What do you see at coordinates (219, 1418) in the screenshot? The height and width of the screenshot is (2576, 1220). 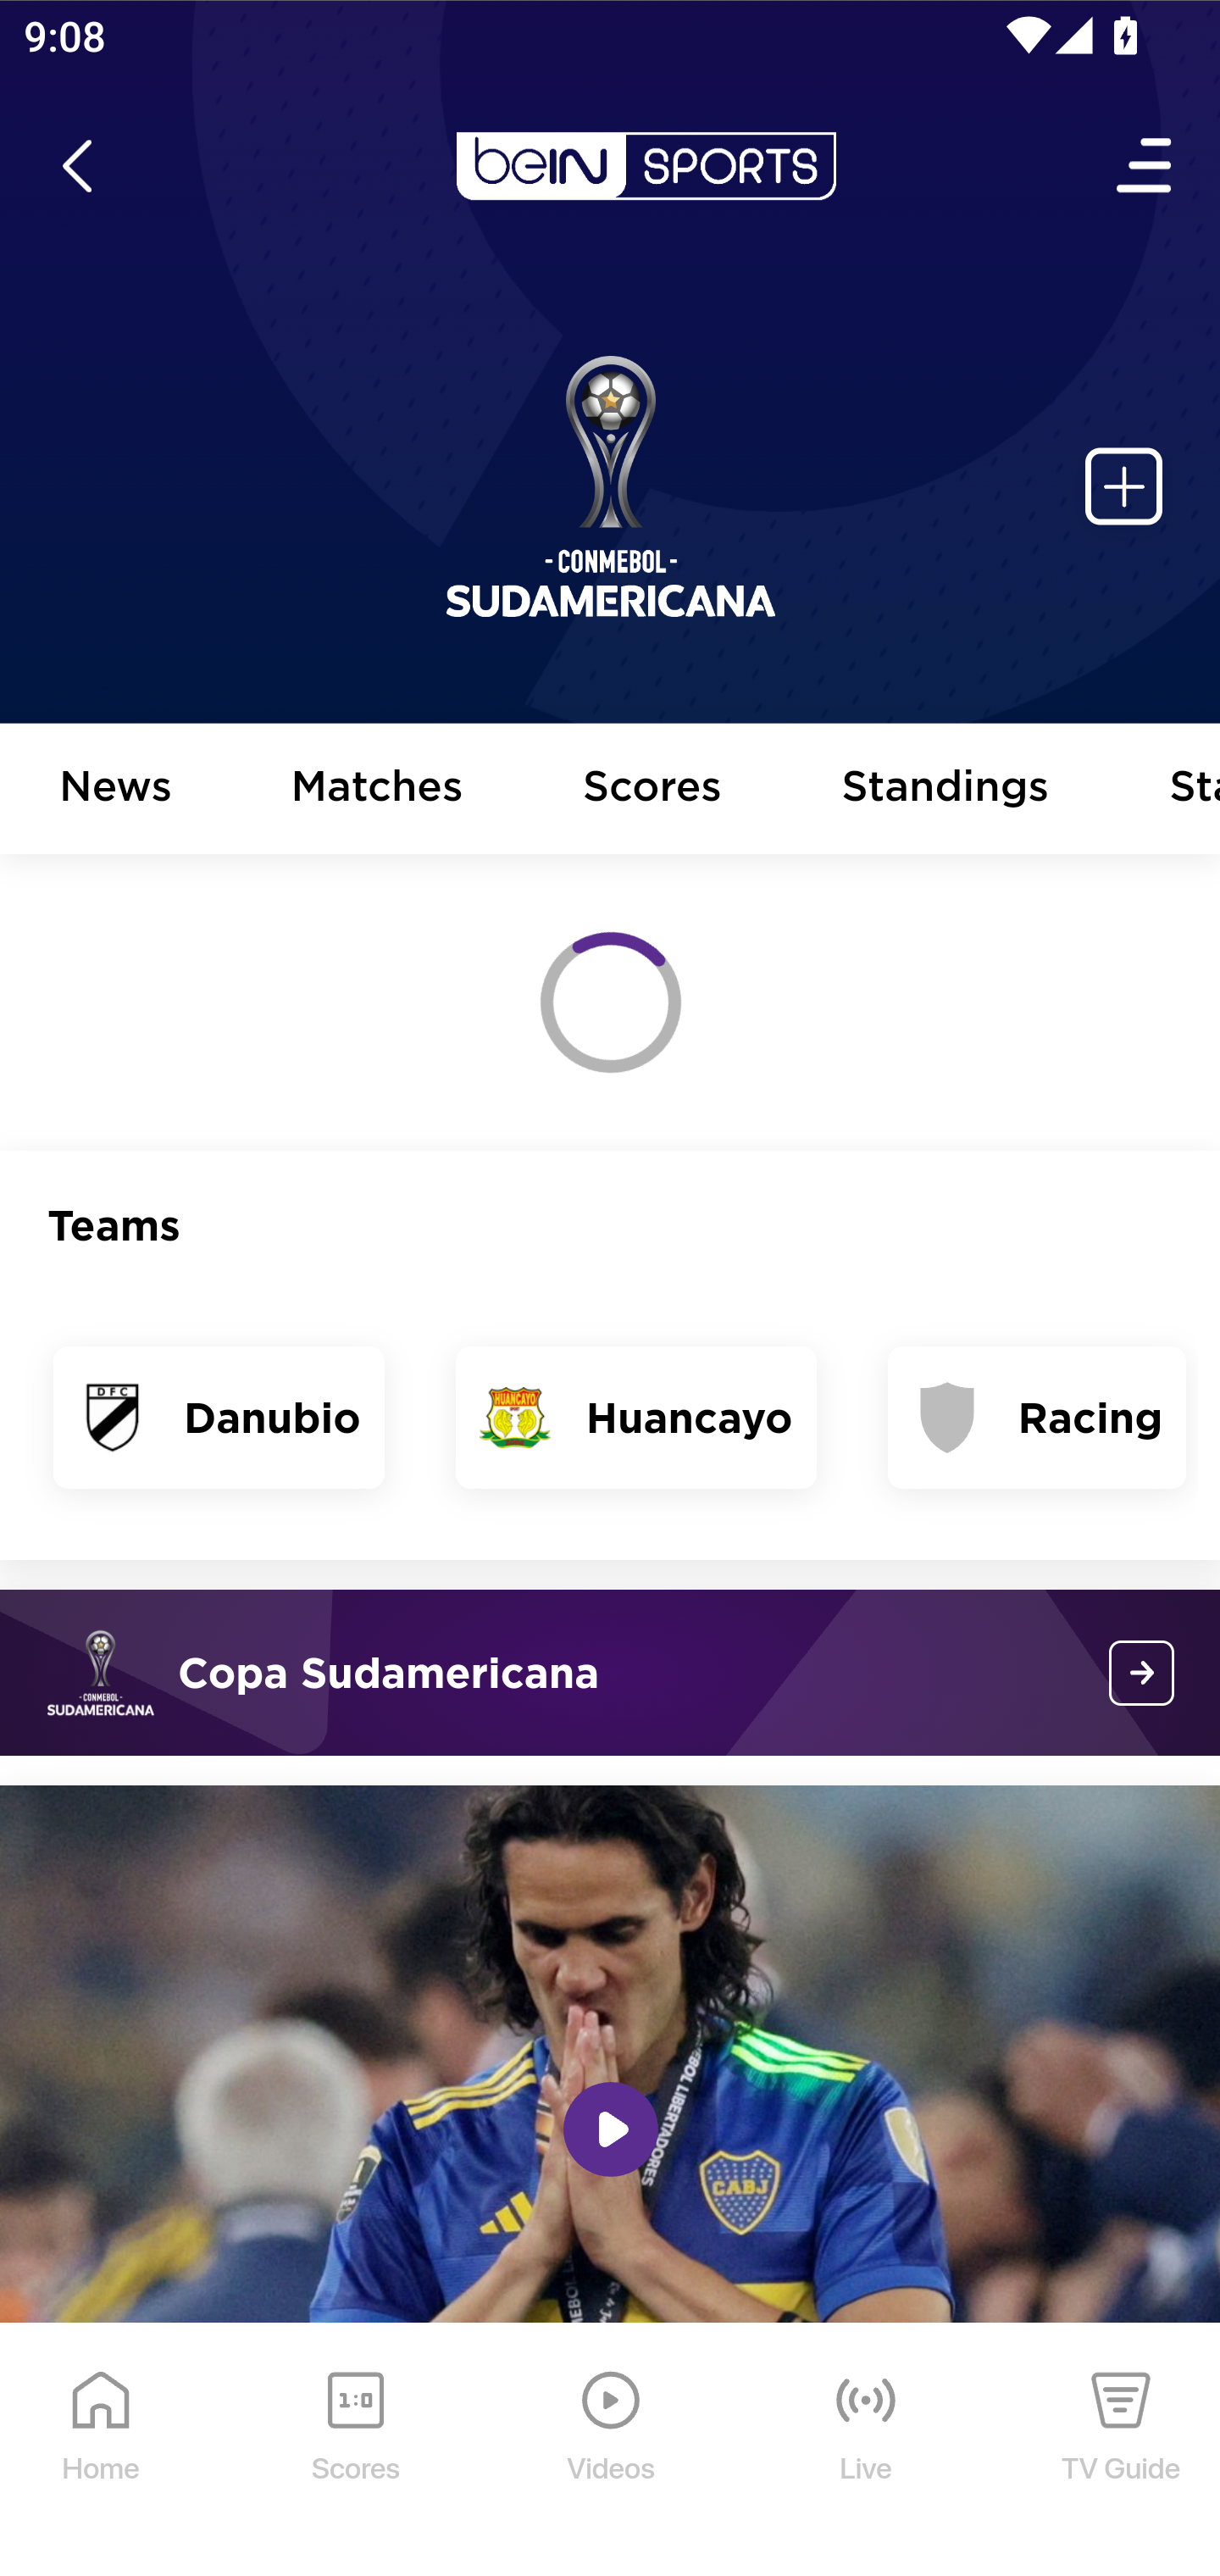 I see `Danubio Danubio Danubio` at bounding box center [219, 1418].